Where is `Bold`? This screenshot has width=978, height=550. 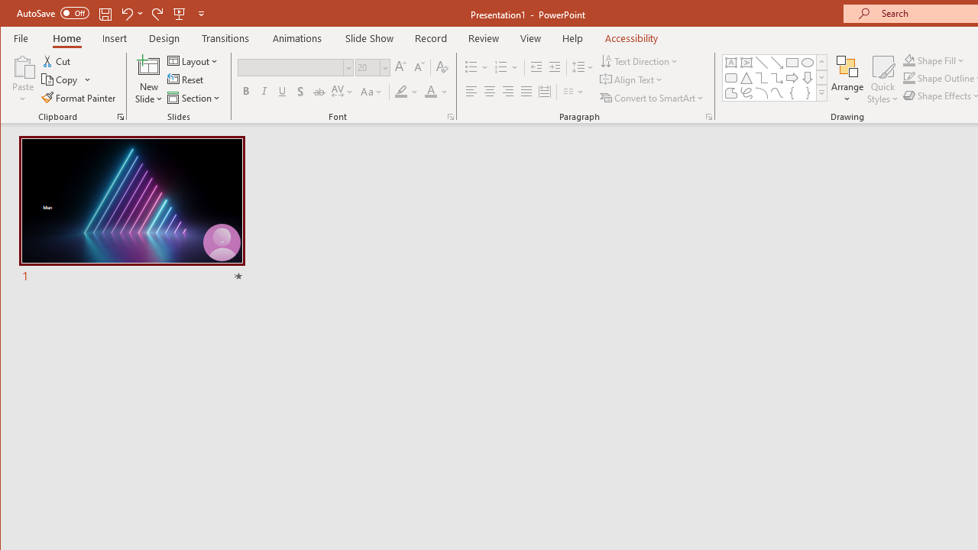 Bold is located at coordinates (246, 92).